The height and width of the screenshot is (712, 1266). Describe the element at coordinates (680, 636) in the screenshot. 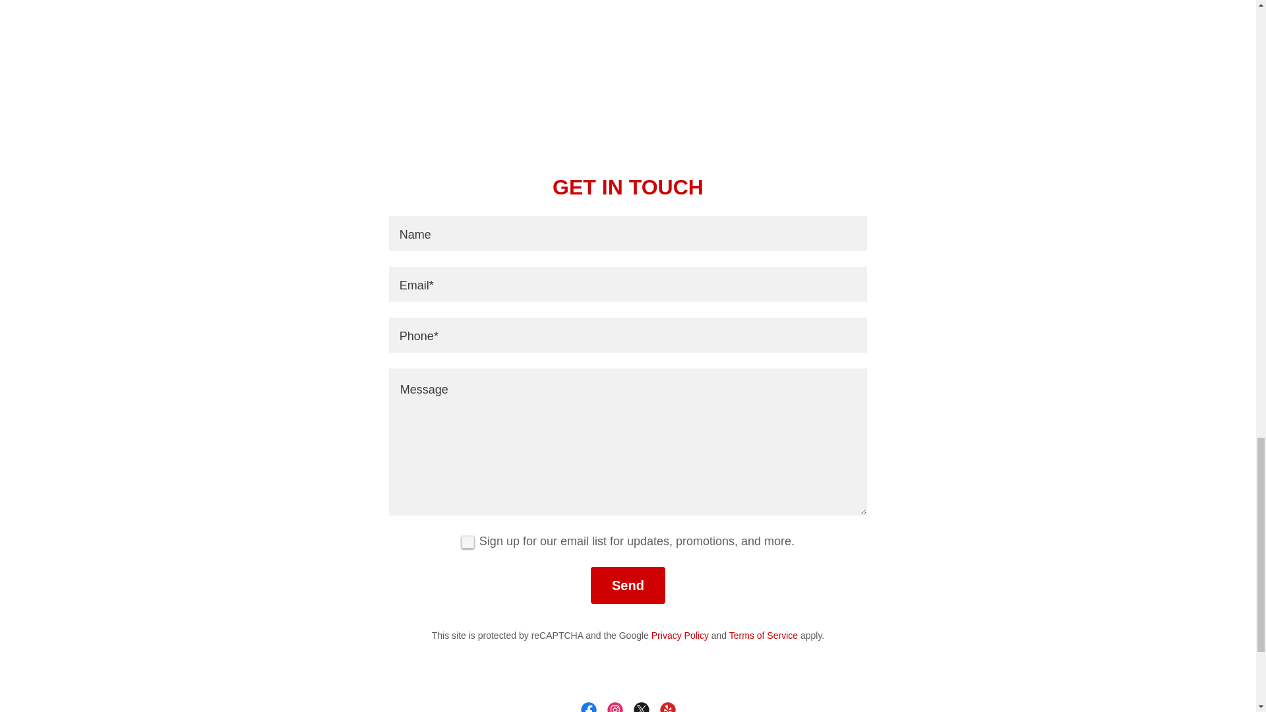

I see `Privacy Policy` at that location.